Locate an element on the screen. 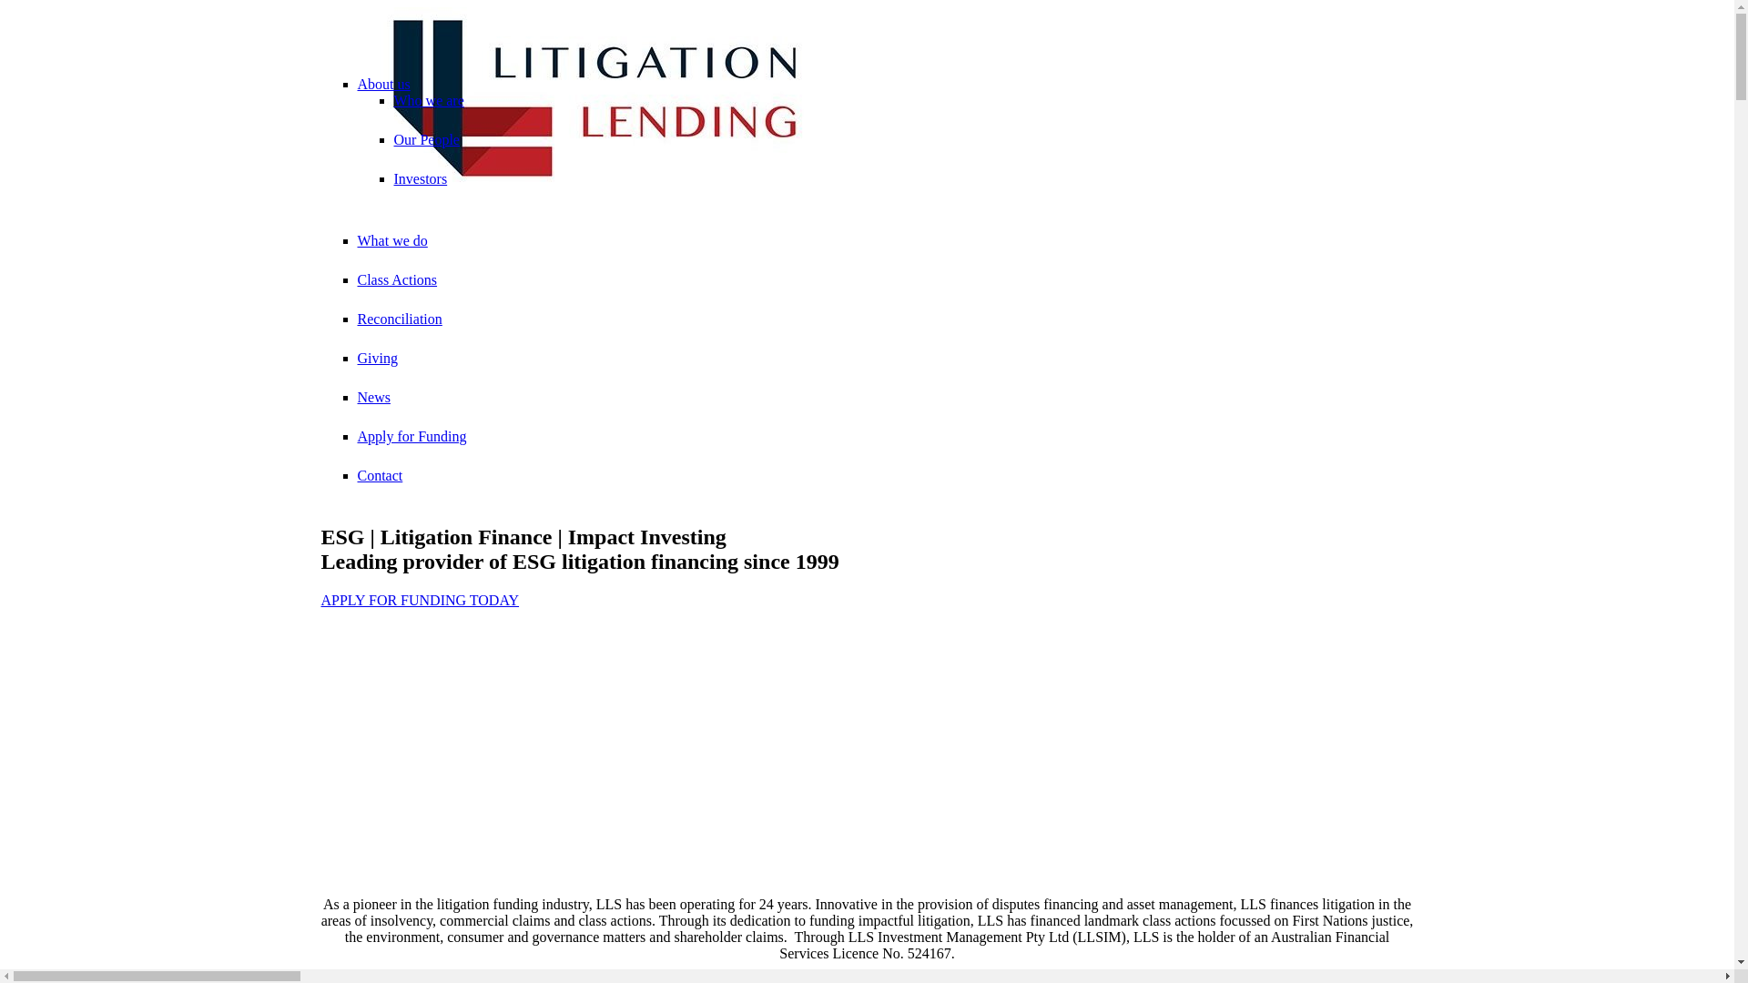  APPLY FOR FUNDING TODAY is located at coordinates (420, 601).